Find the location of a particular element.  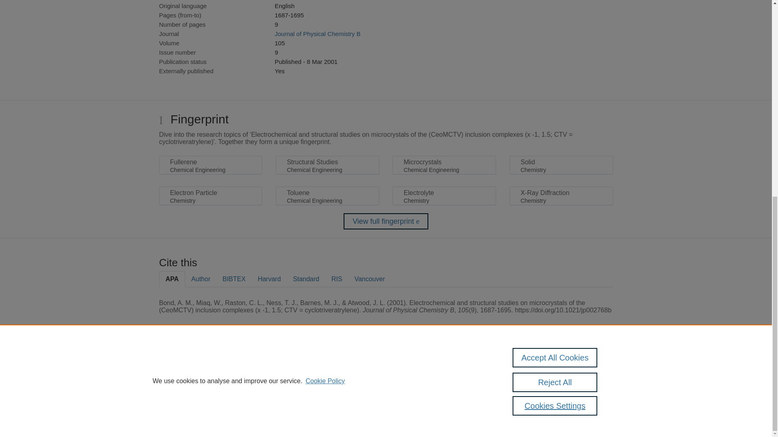

Cookies Settings is located at coordinates (178, 405).